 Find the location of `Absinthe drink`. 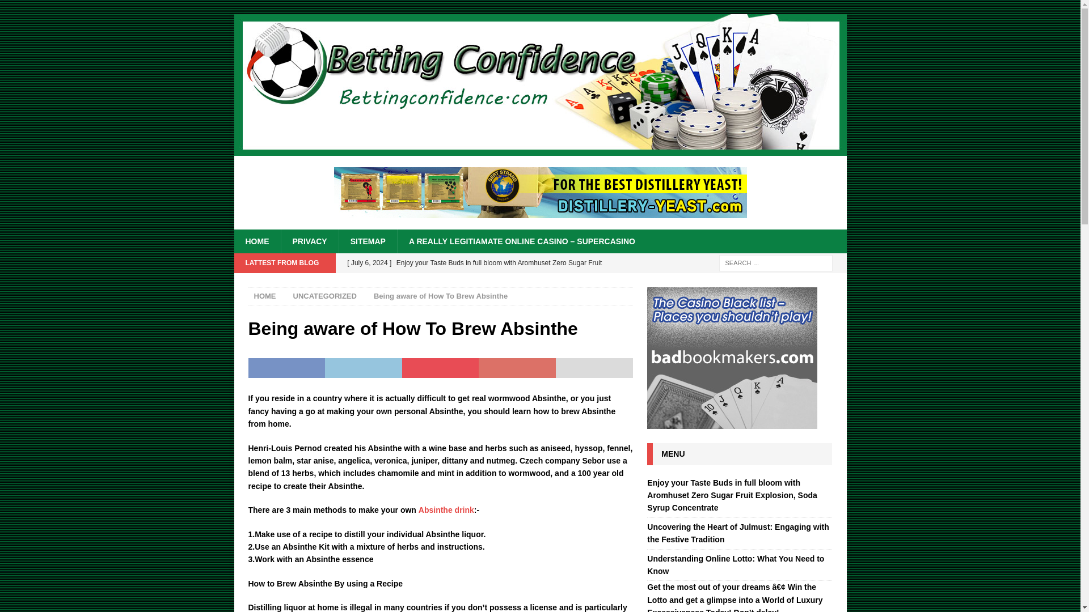

Absinthe drink is located at coordinates (446, 510).